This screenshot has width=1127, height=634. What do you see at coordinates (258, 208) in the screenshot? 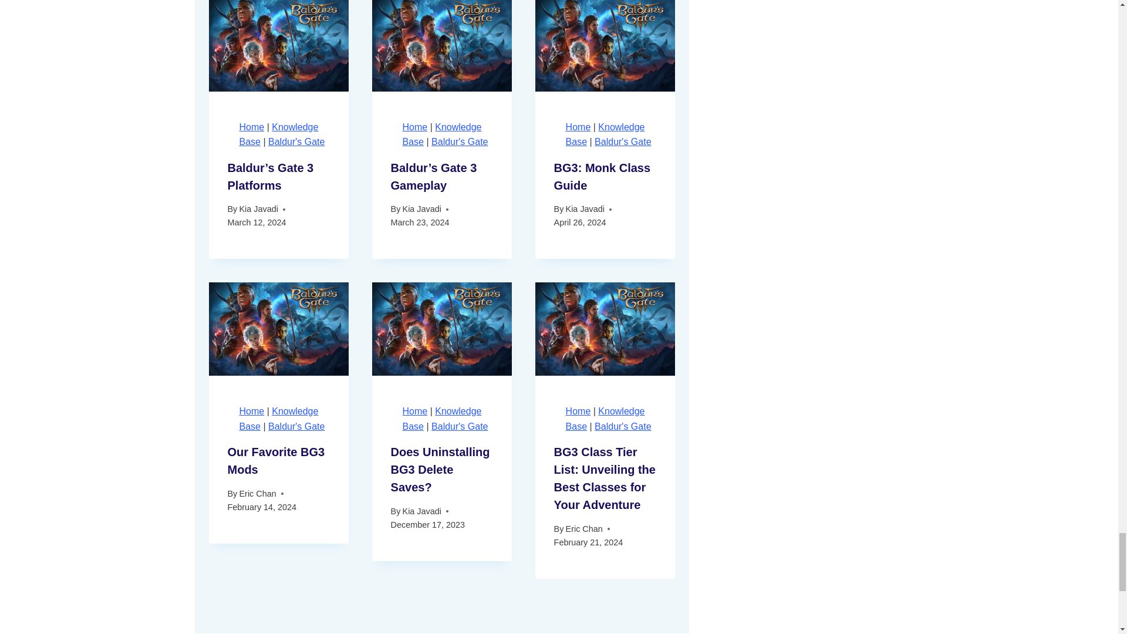
I see `Kia Javadi` at bounding box center [258, 208].